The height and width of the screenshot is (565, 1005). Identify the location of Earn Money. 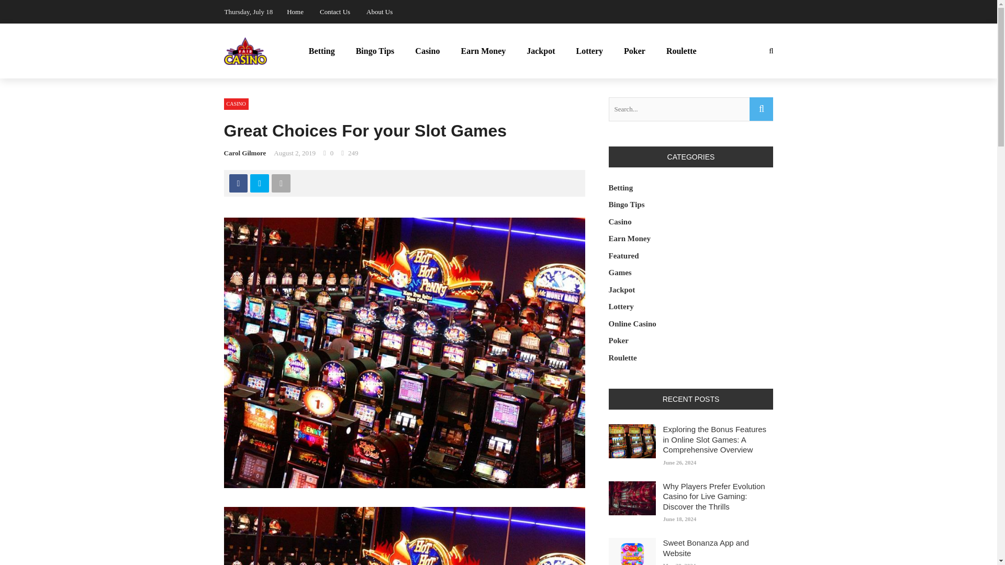
(483, 51).